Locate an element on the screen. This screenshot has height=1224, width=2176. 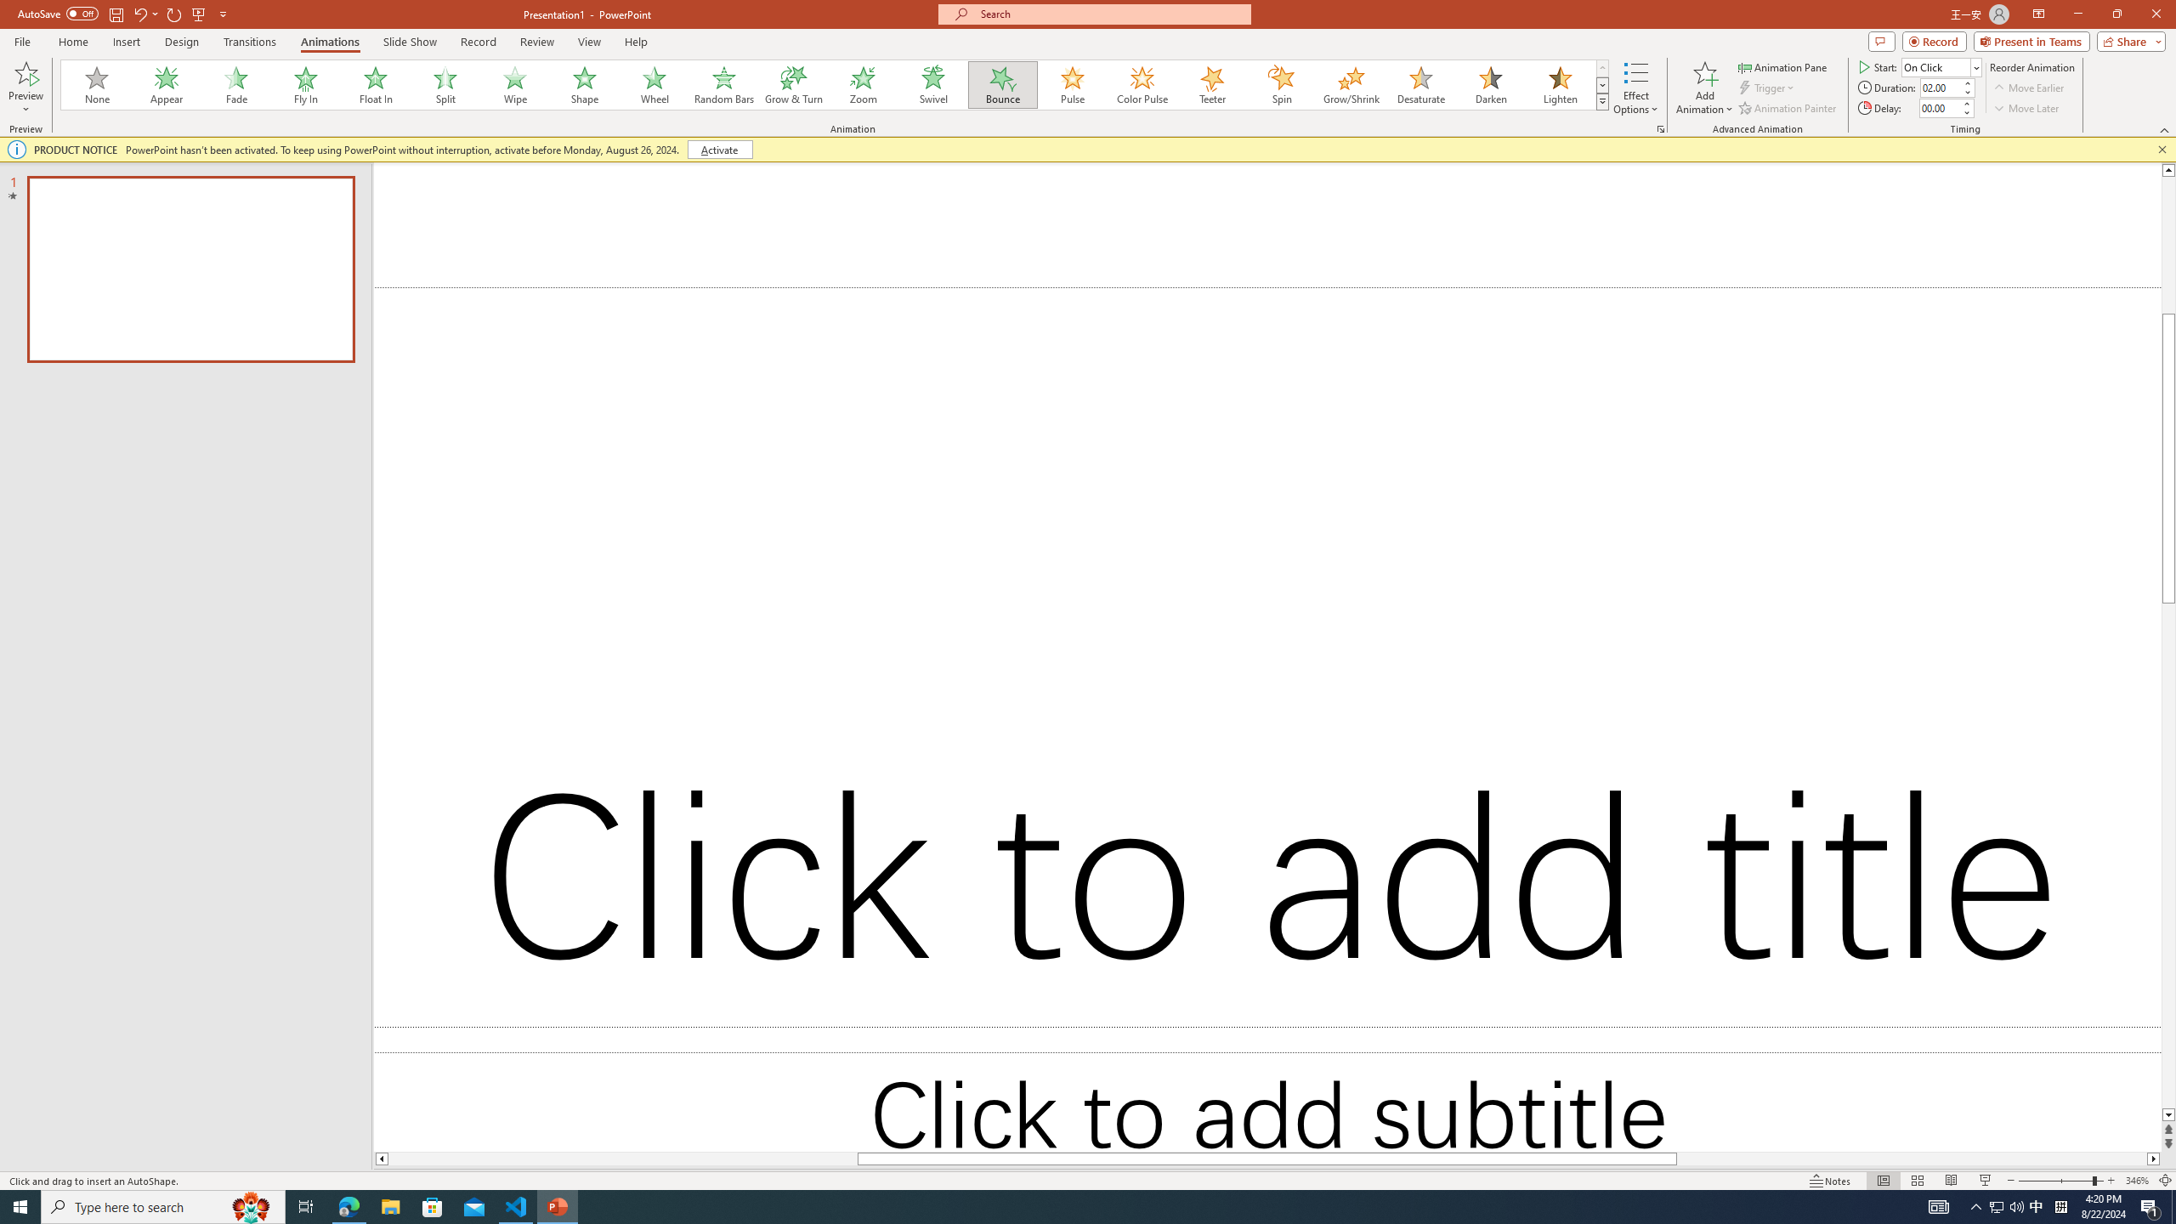
Row up is located at coordinates (1602, 68).